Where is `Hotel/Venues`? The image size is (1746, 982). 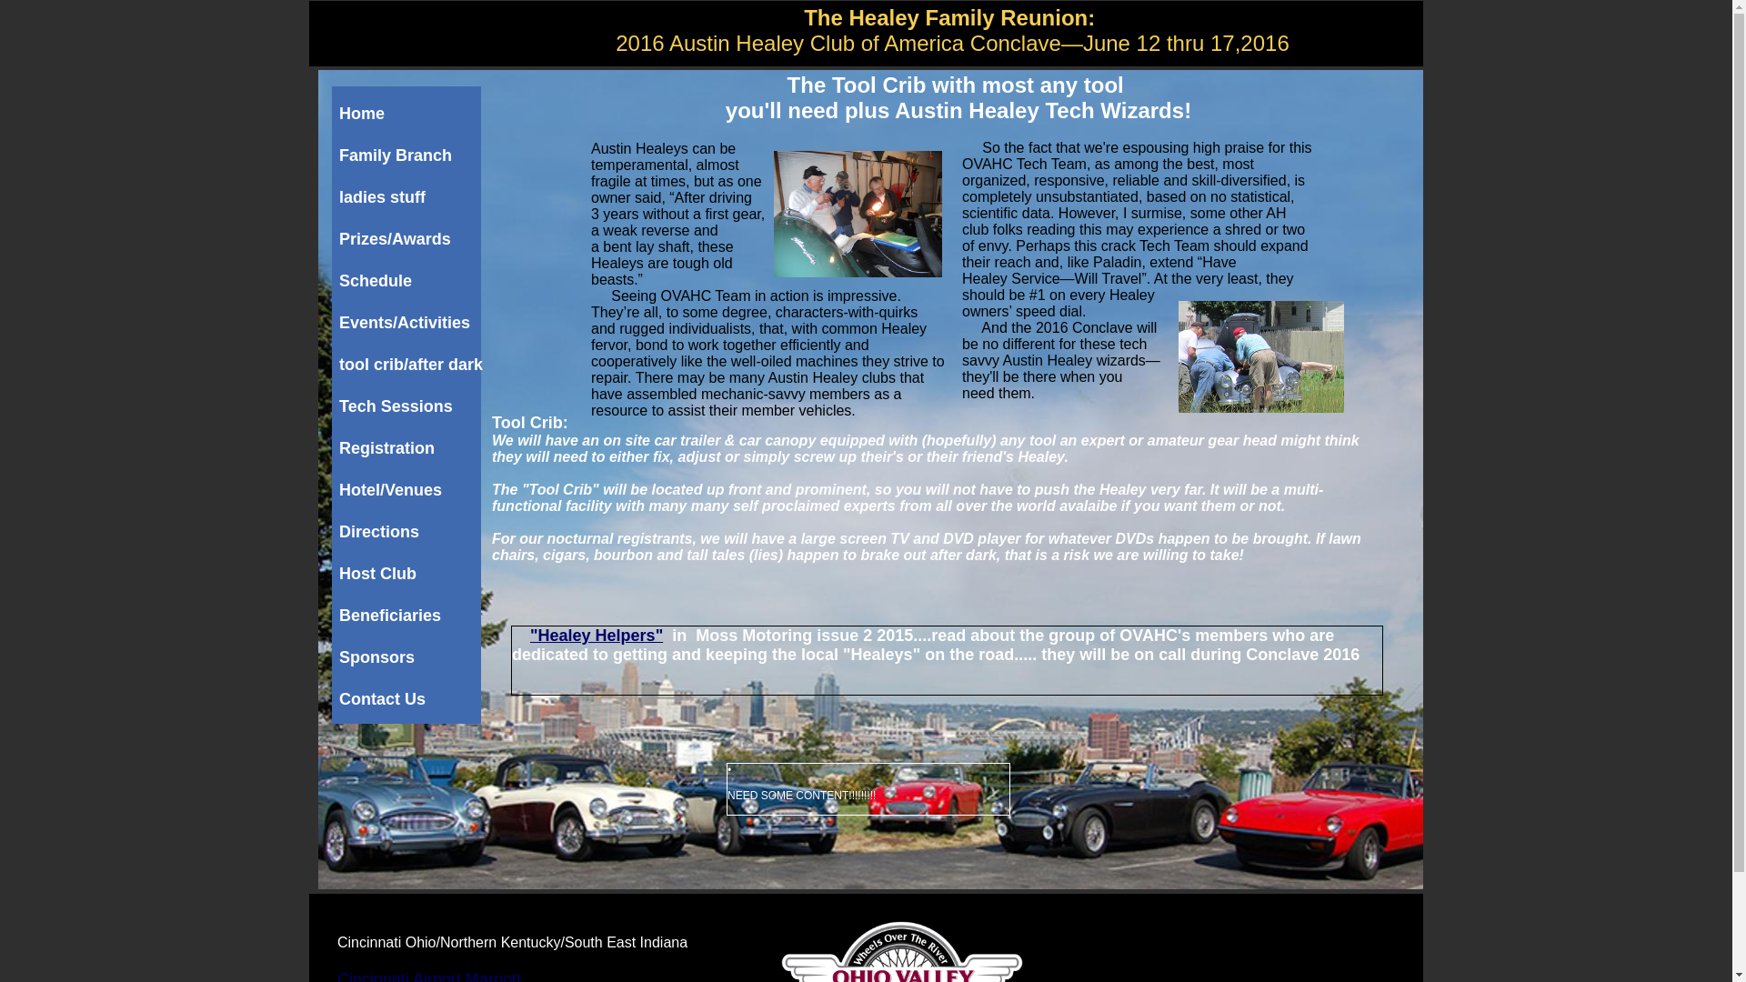 Hotel/Venues is located at coordinates (411, 491).